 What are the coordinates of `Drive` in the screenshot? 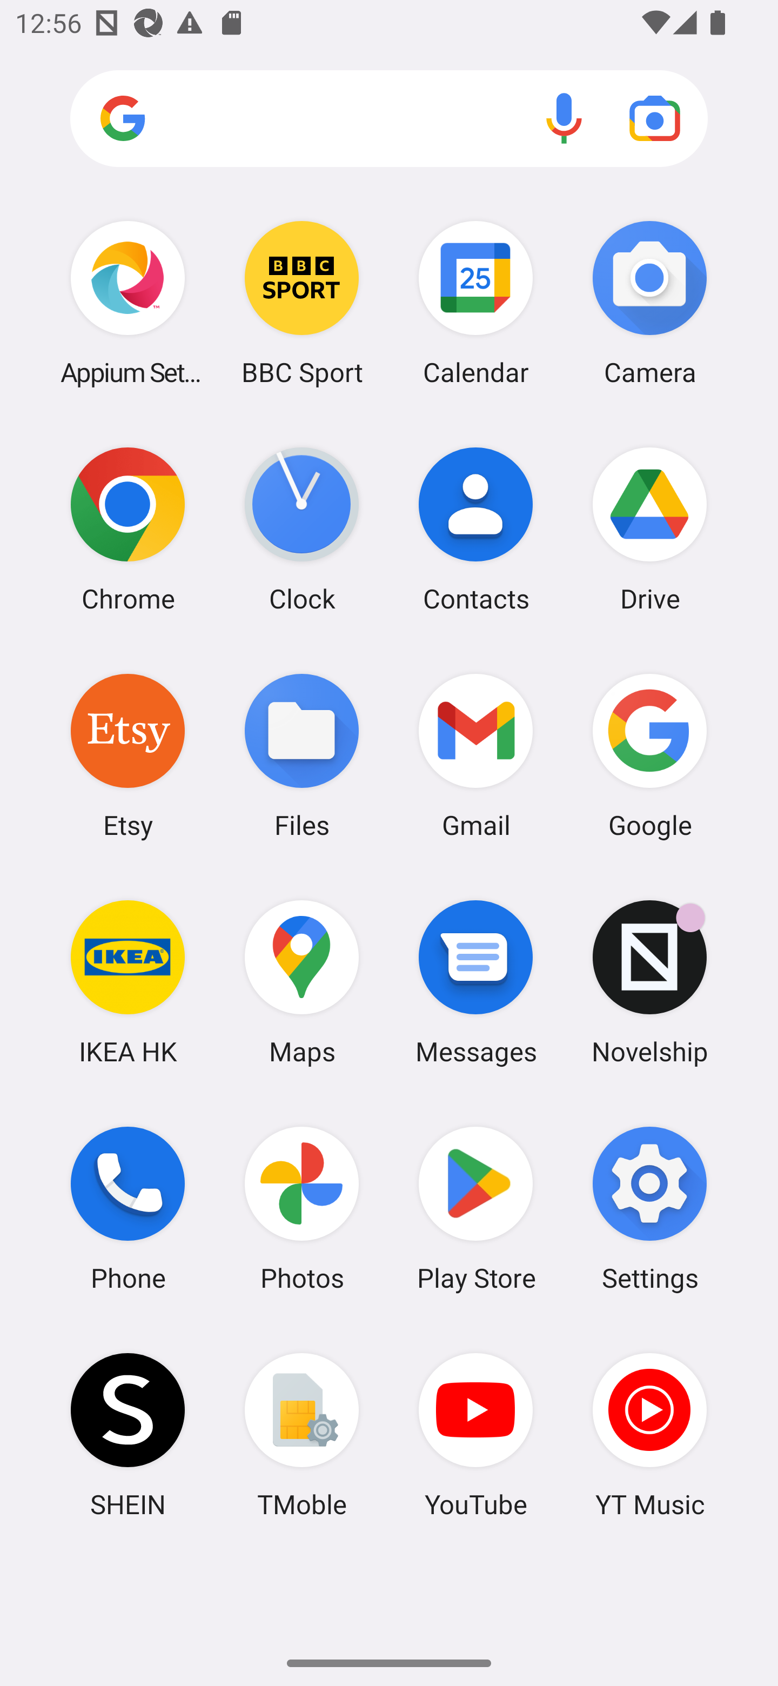 It's located at (649, 529).